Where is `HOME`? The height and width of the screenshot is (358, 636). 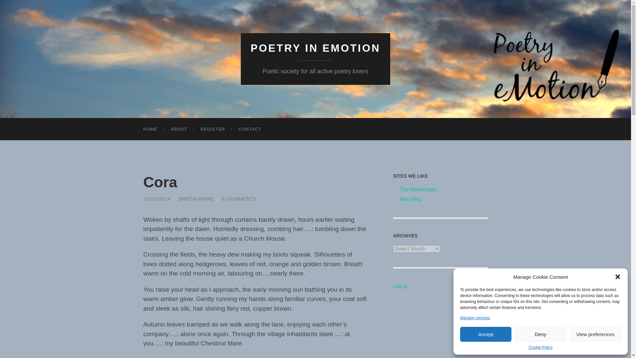 HOME is located at coordinates (150, 129).